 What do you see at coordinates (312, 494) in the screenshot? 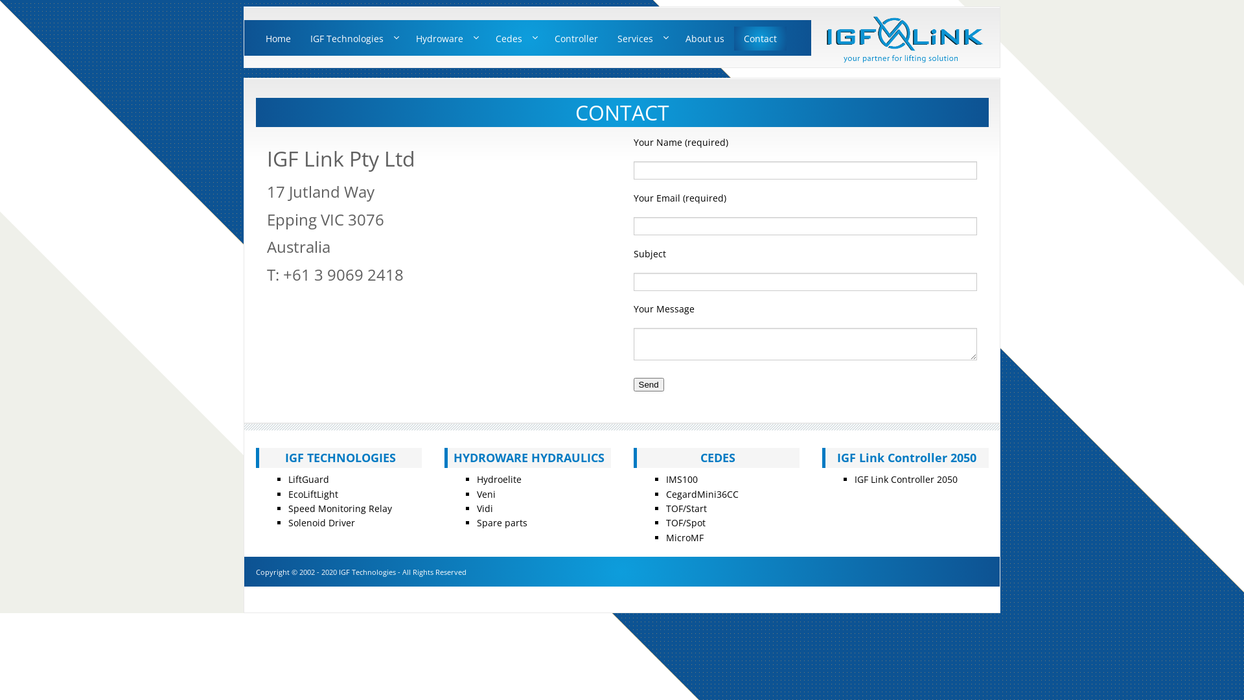
I see `EcoLiftLight` at bounding box center [312, 494].